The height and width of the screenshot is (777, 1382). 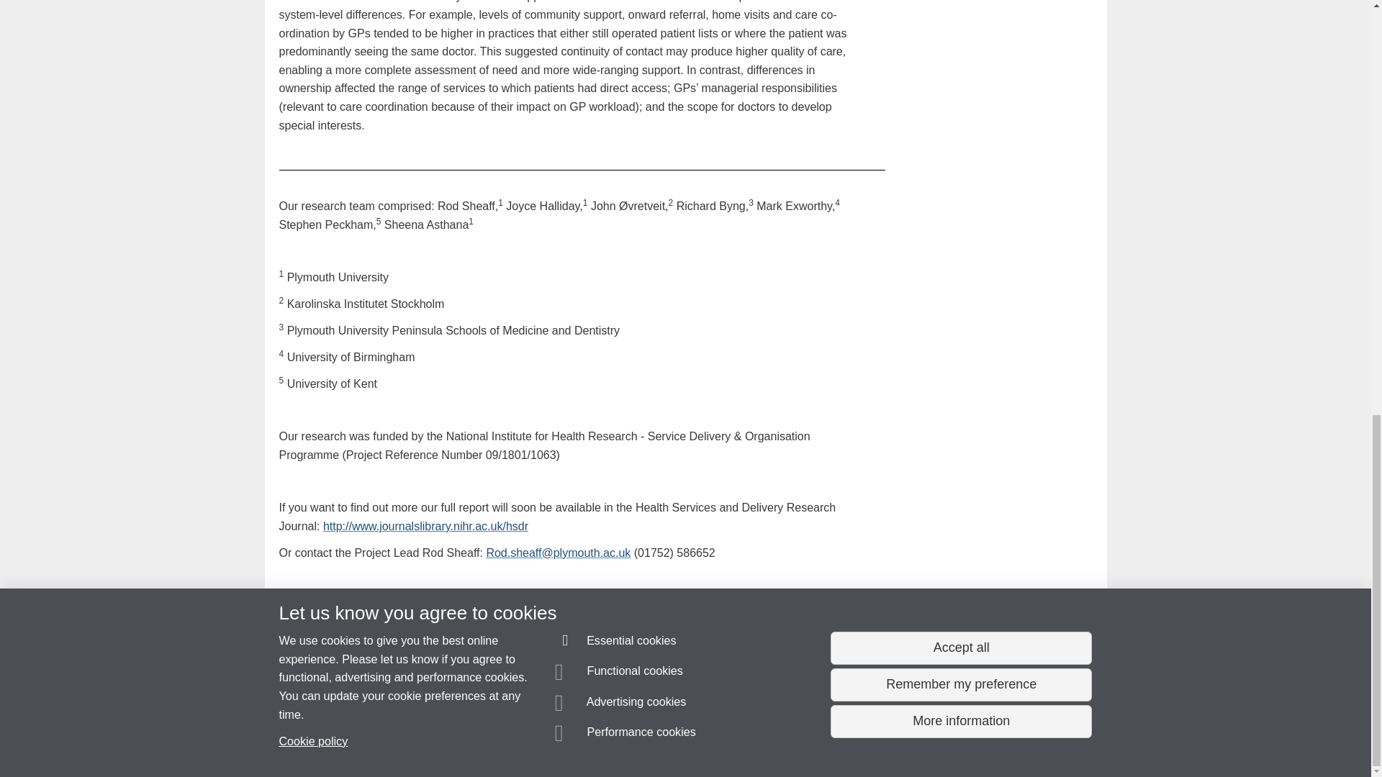 I want to click on Information about cookies, so click(x=444, y=740).